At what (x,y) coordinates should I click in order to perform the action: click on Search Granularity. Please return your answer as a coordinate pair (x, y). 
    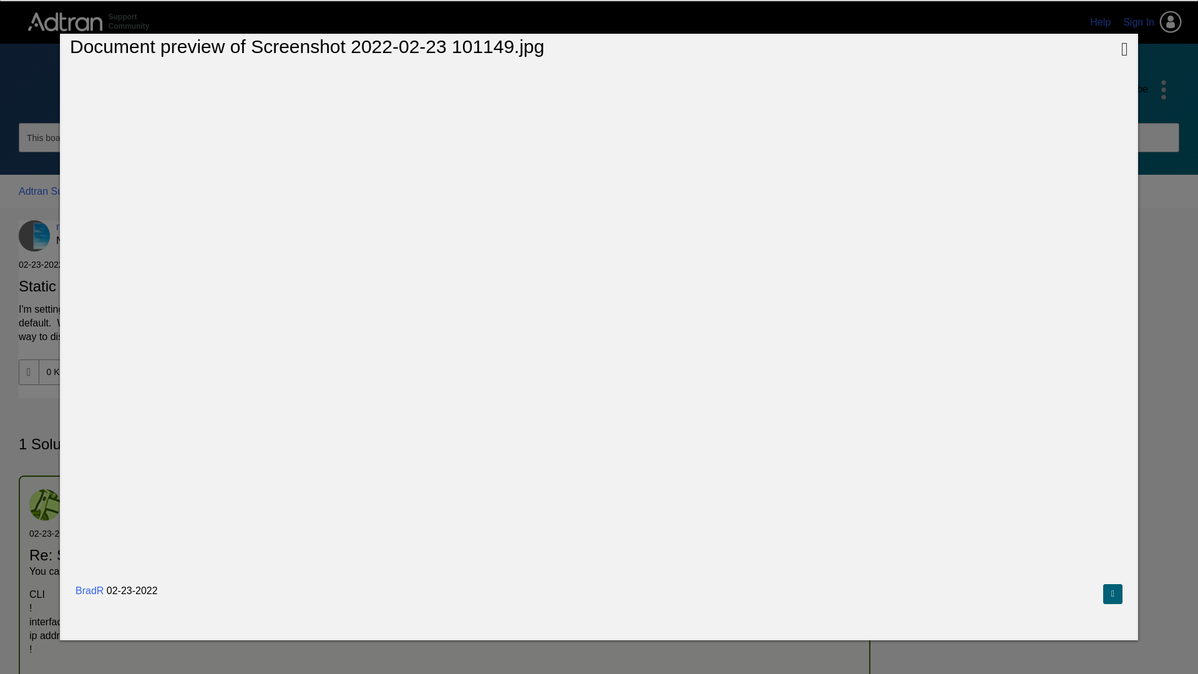
    Looking at the image, I should click on (66, 137).